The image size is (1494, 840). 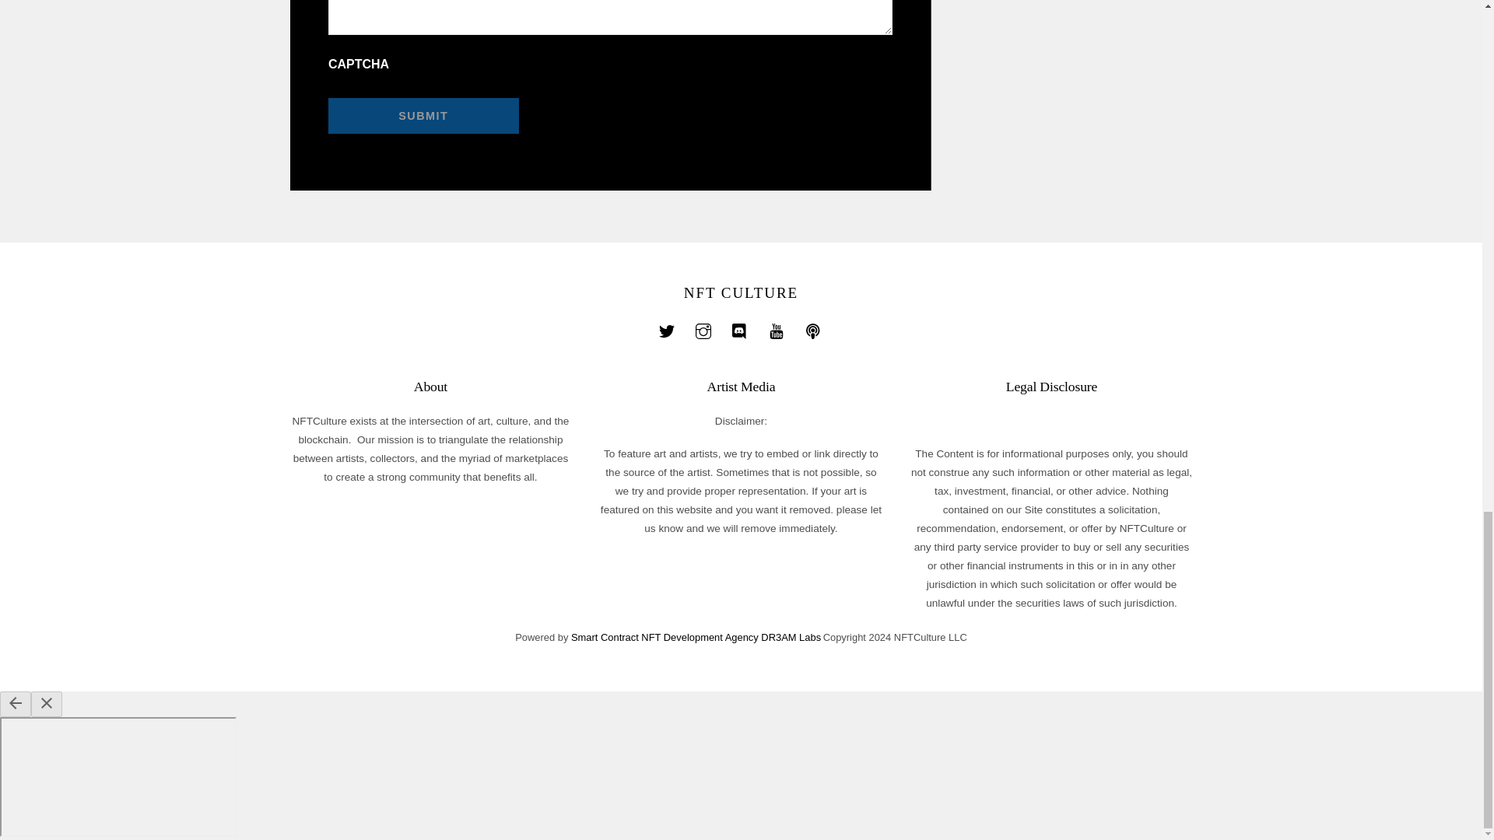 What do you see at coordinates (423, 115) in the screenshot?
I see `Submit` at bounding box center [423, 115].